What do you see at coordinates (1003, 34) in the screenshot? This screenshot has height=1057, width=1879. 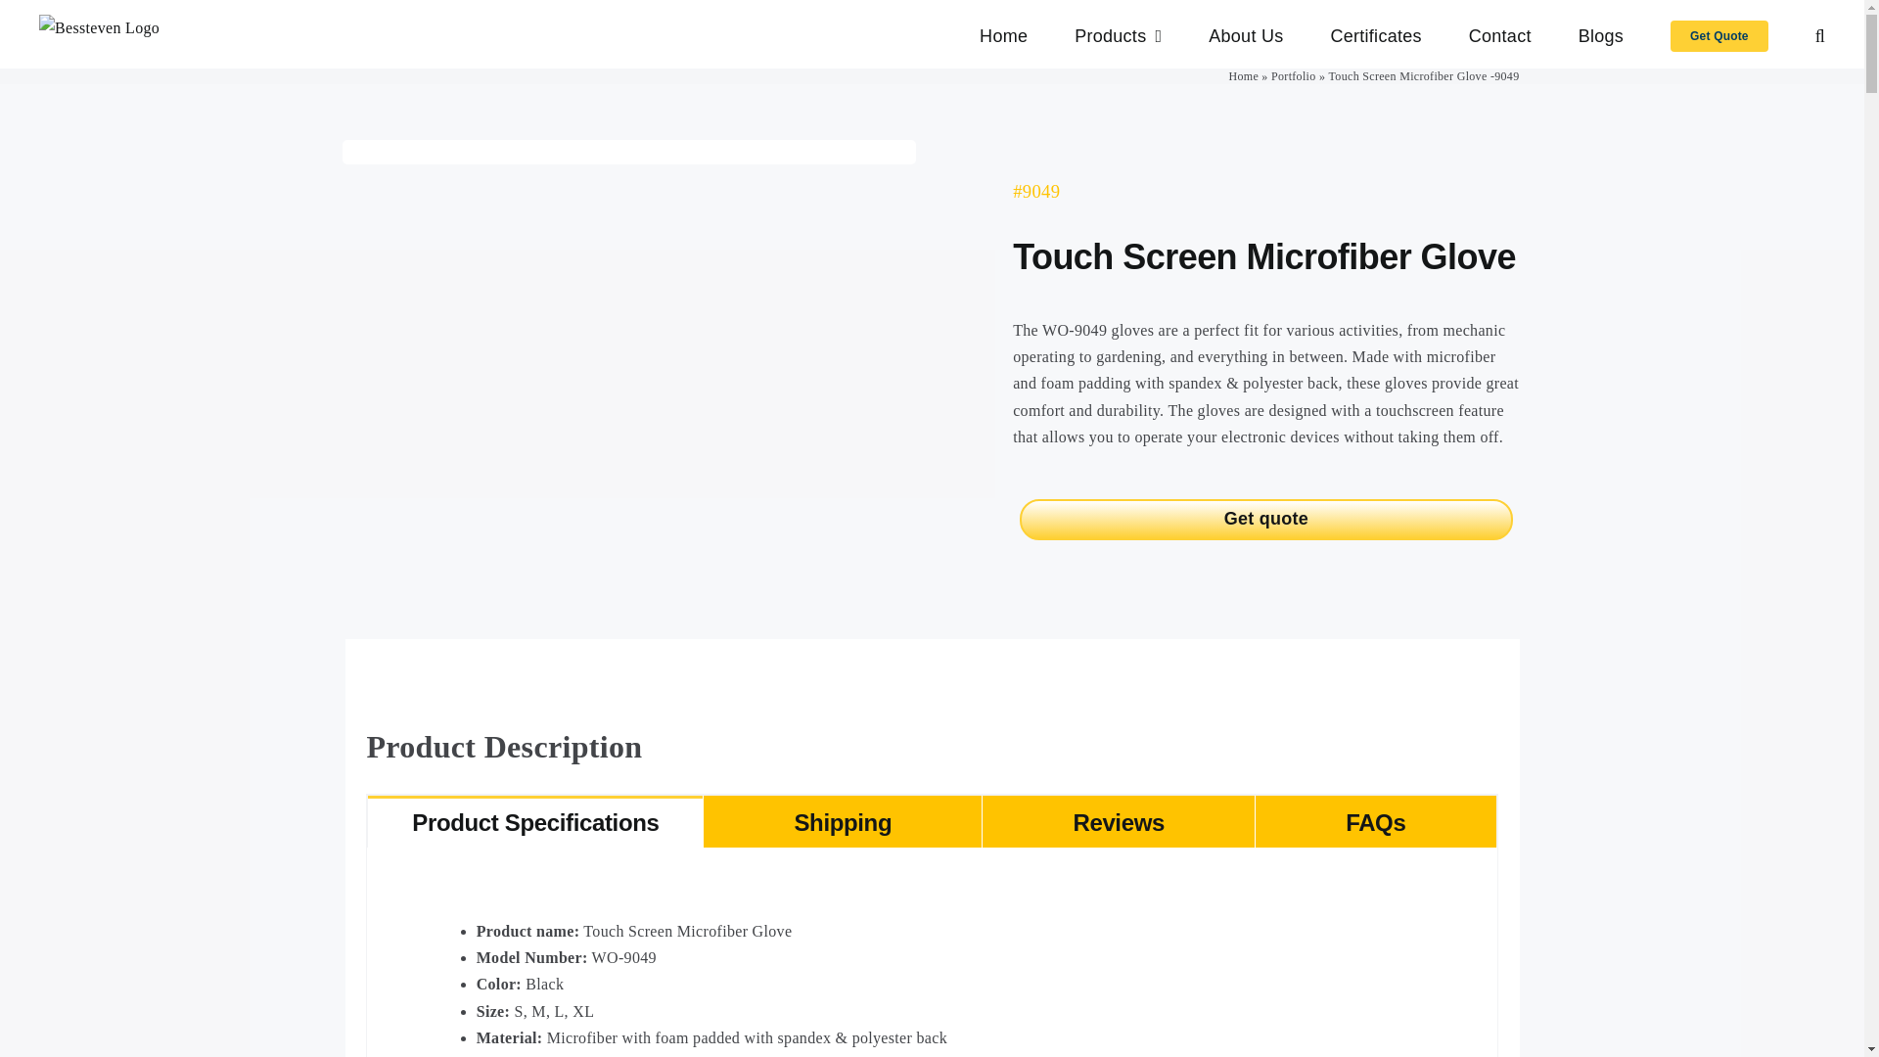 I see `Home` at bounding box center [1003, 34].